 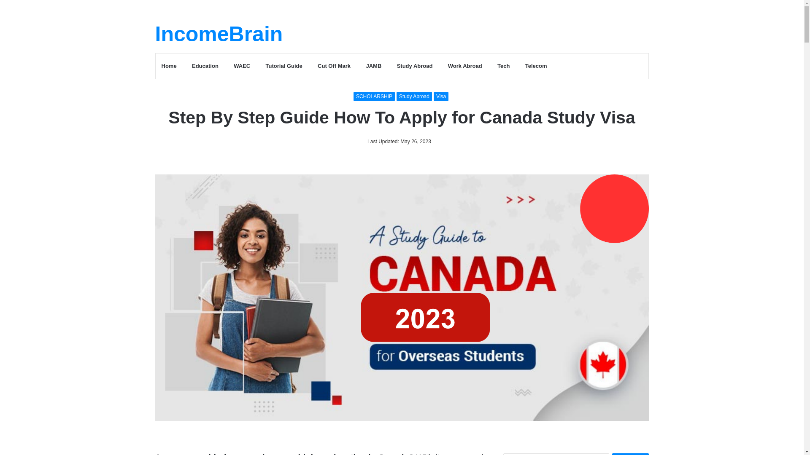 I want to click on Search, so click(x=630, y=454).